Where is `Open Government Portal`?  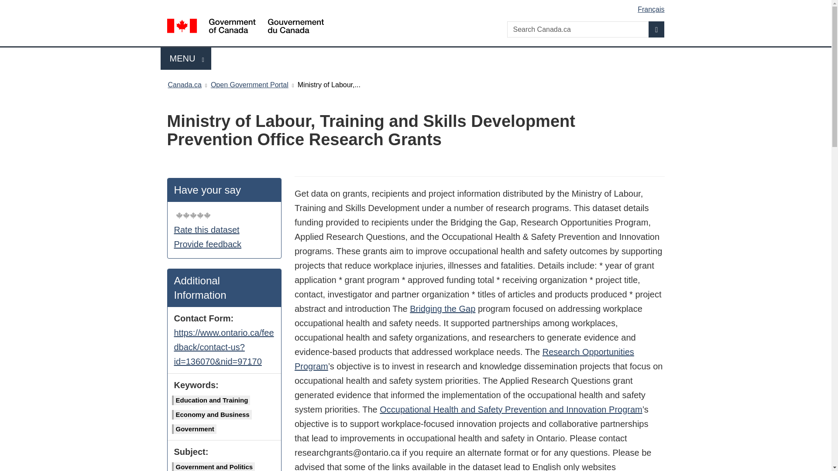 Open Government Portal is located at coordinates (250, 85).